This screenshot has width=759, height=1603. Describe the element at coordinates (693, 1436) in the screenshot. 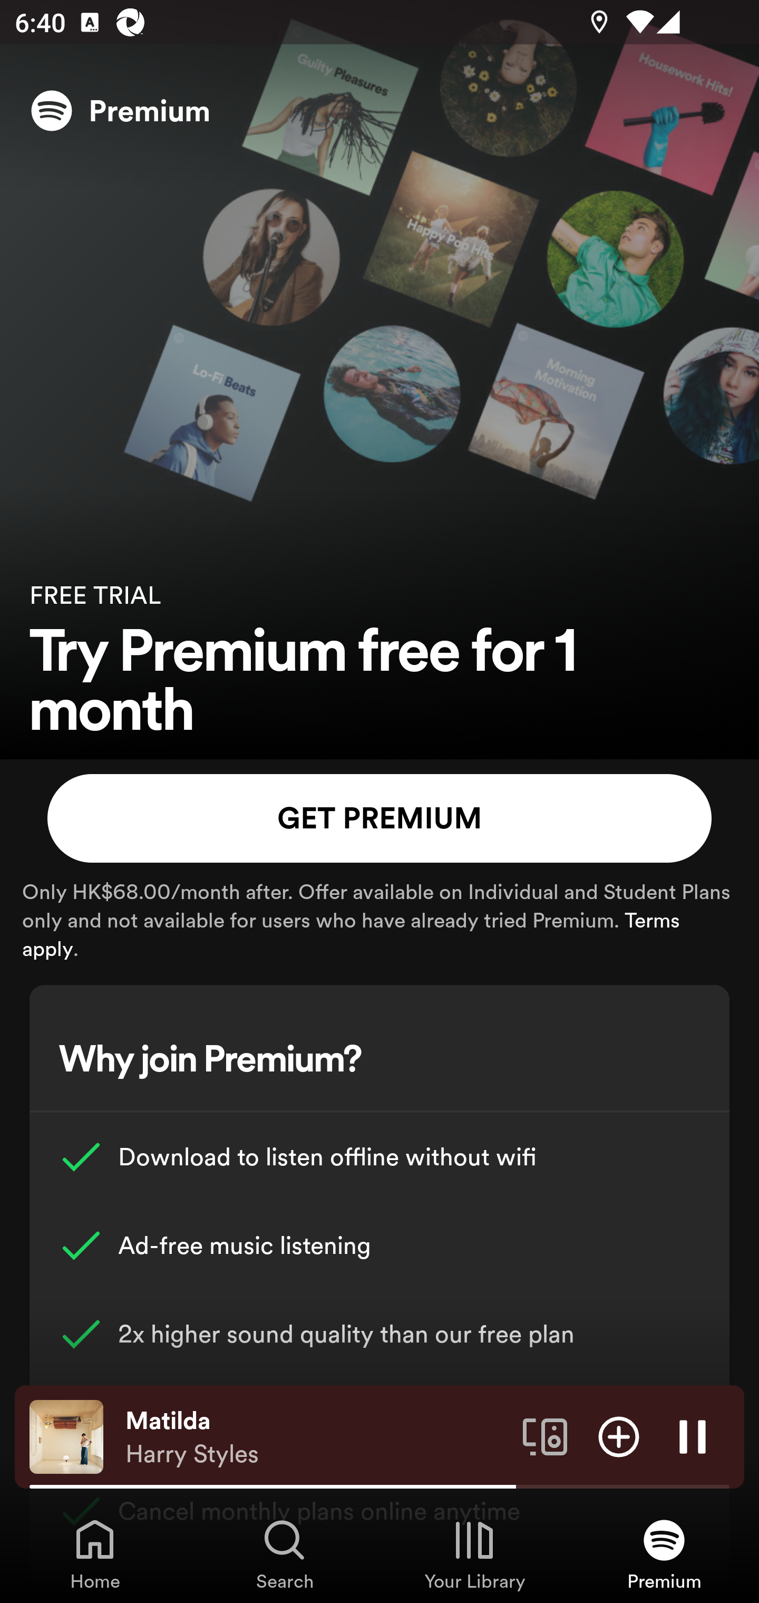

I see `Pause` at that location.